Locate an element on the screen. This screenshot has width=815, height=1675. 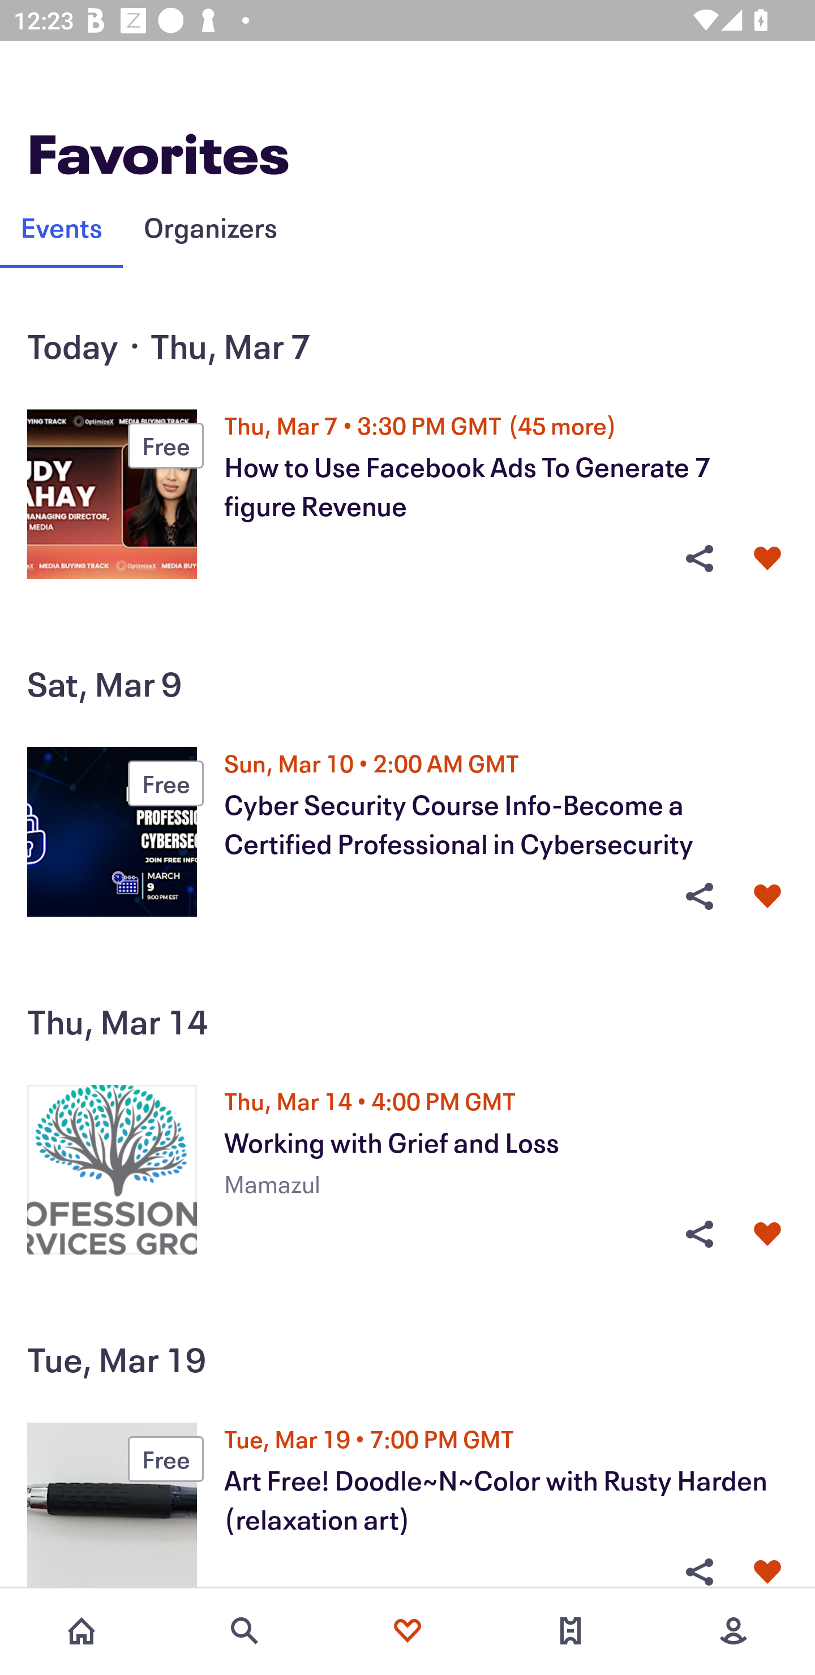
Unlike event is located at coordinates (767, 1235).